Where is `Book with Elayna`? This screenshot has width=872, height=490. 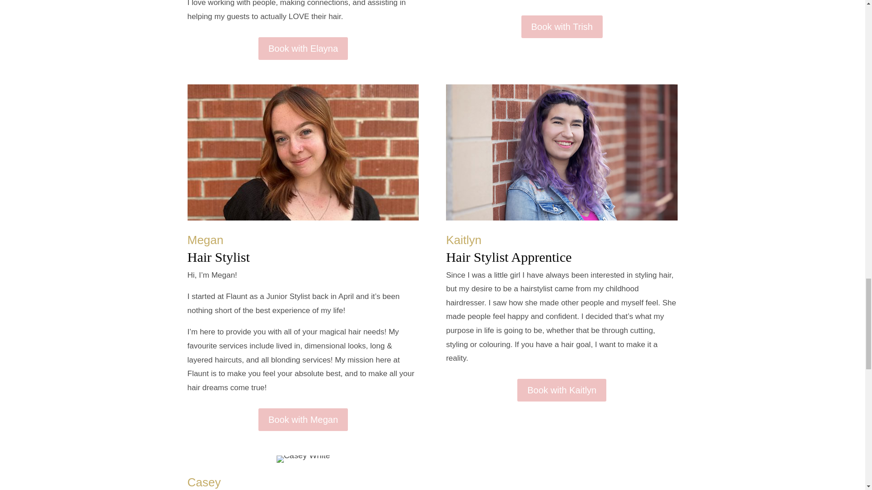 Book with Elayna is located at coordinates (303, 48).